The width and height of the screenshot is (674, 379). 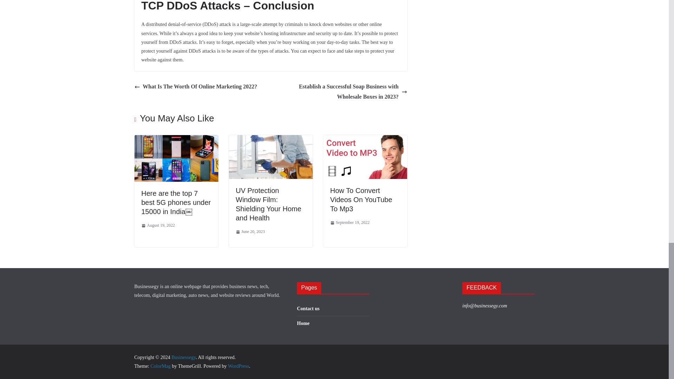 I want to click on What Is The Worth Of Online Marketing 2022?, so click(x=195, y=87).